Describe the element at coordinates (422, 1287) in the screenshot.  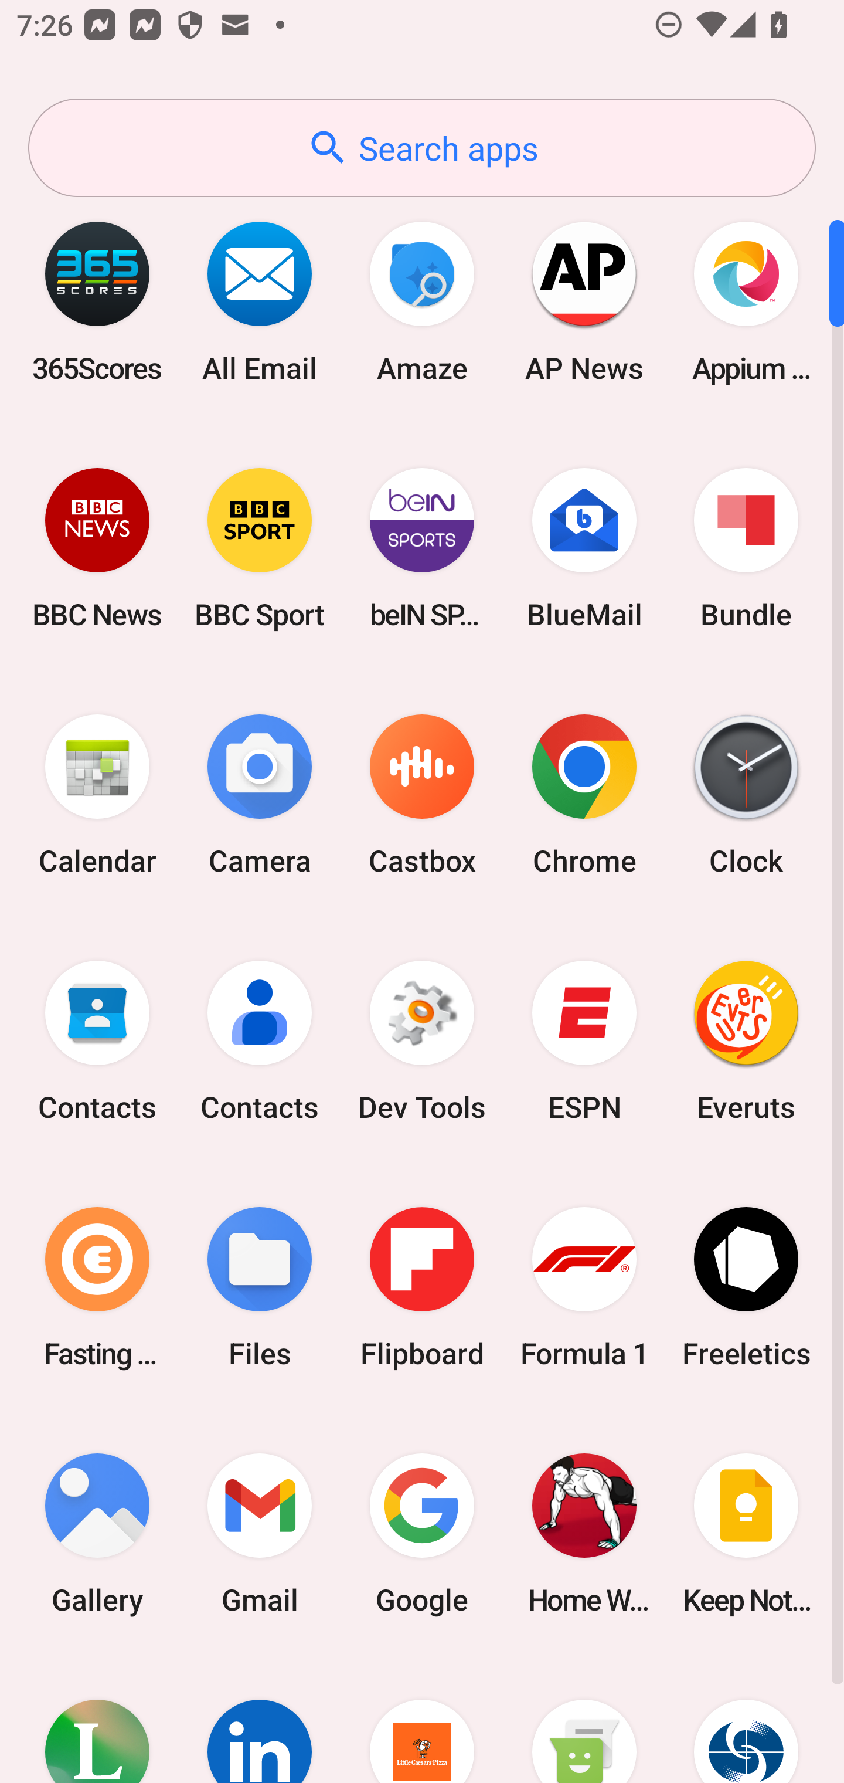
I see `Flipboard` at that location.